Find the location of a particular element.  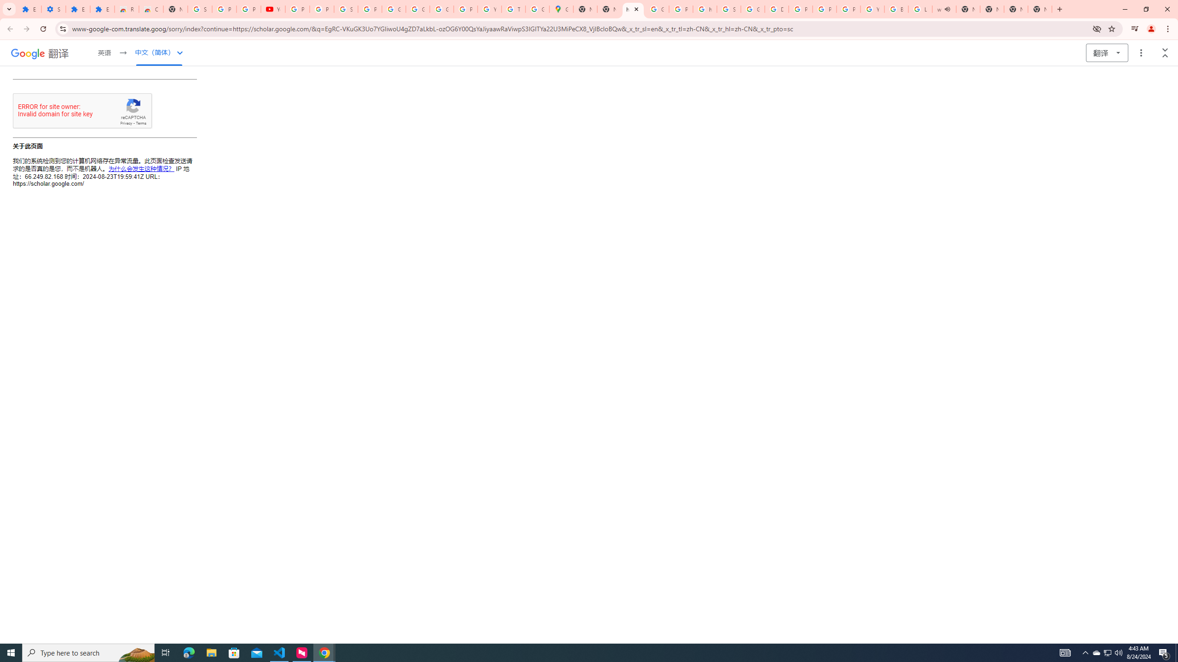

Google Account is located at coordinates (417, 9).